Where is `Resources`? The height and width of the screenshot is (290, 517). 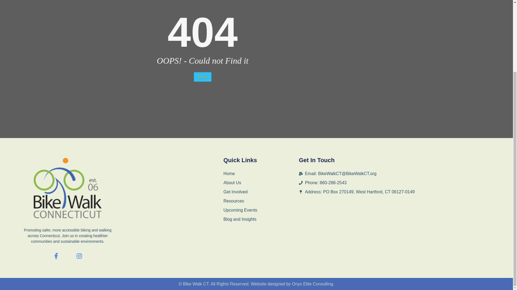 Resources is located at coordinates (261, 201).